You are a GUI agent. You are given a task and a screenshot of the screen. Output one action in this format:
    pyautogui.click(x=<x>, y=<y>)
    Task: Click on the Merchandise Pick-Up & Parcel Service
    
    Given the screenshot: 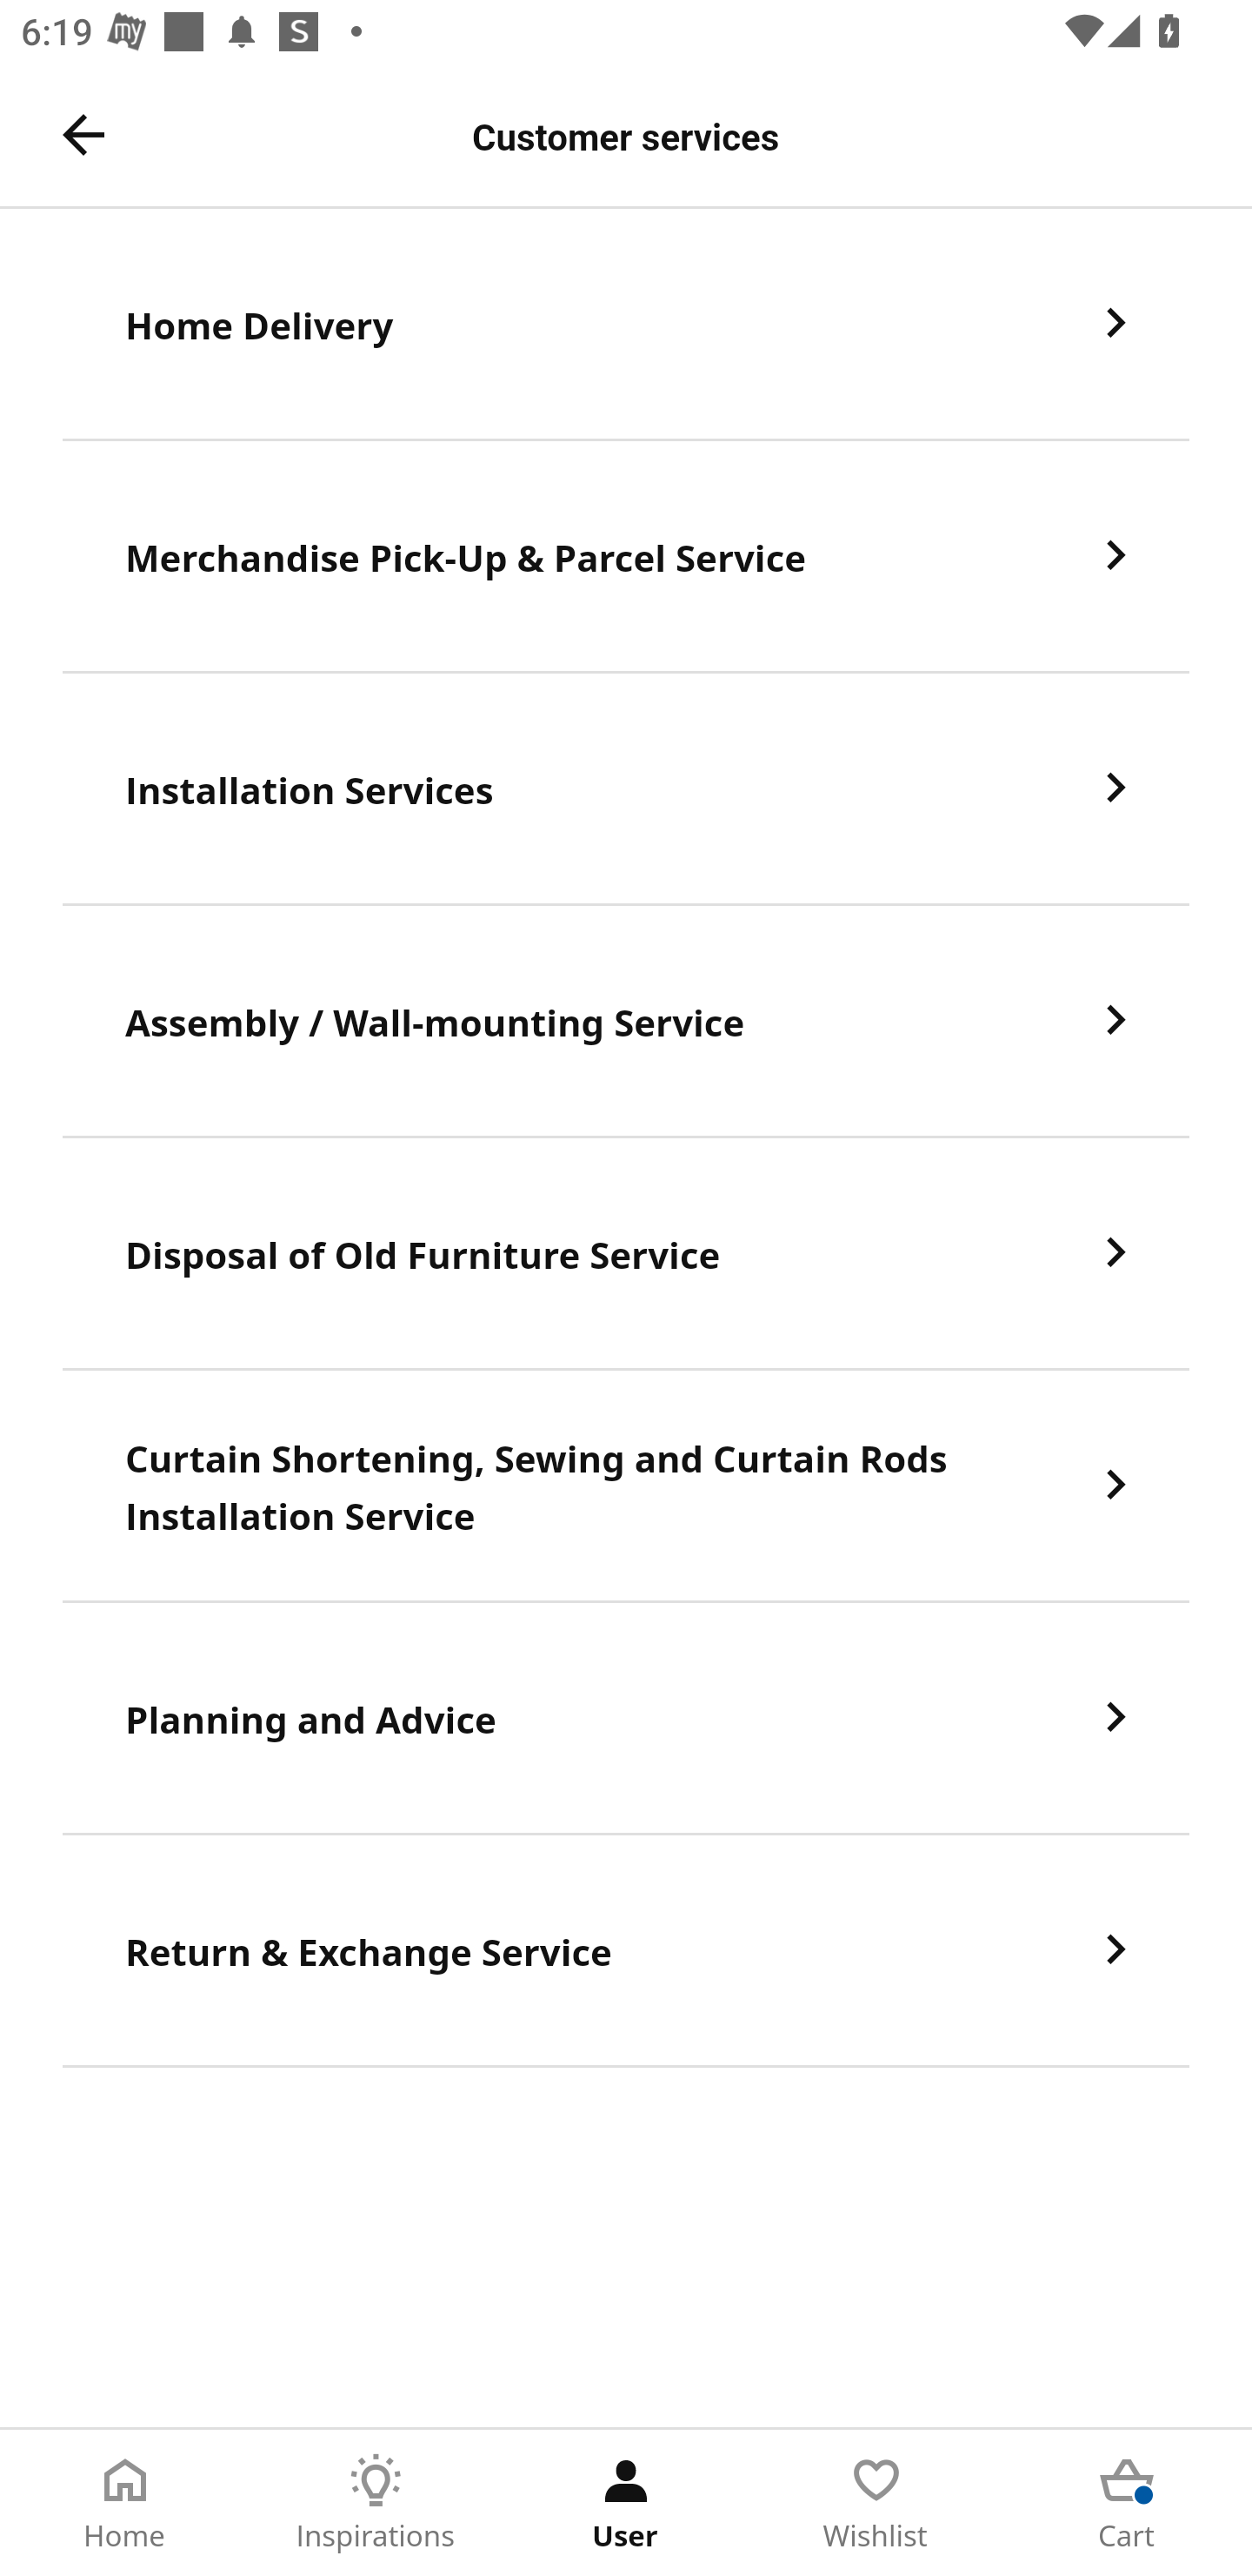 What is the action you would take?
    pyautogui.click(x=626, y=556)
    